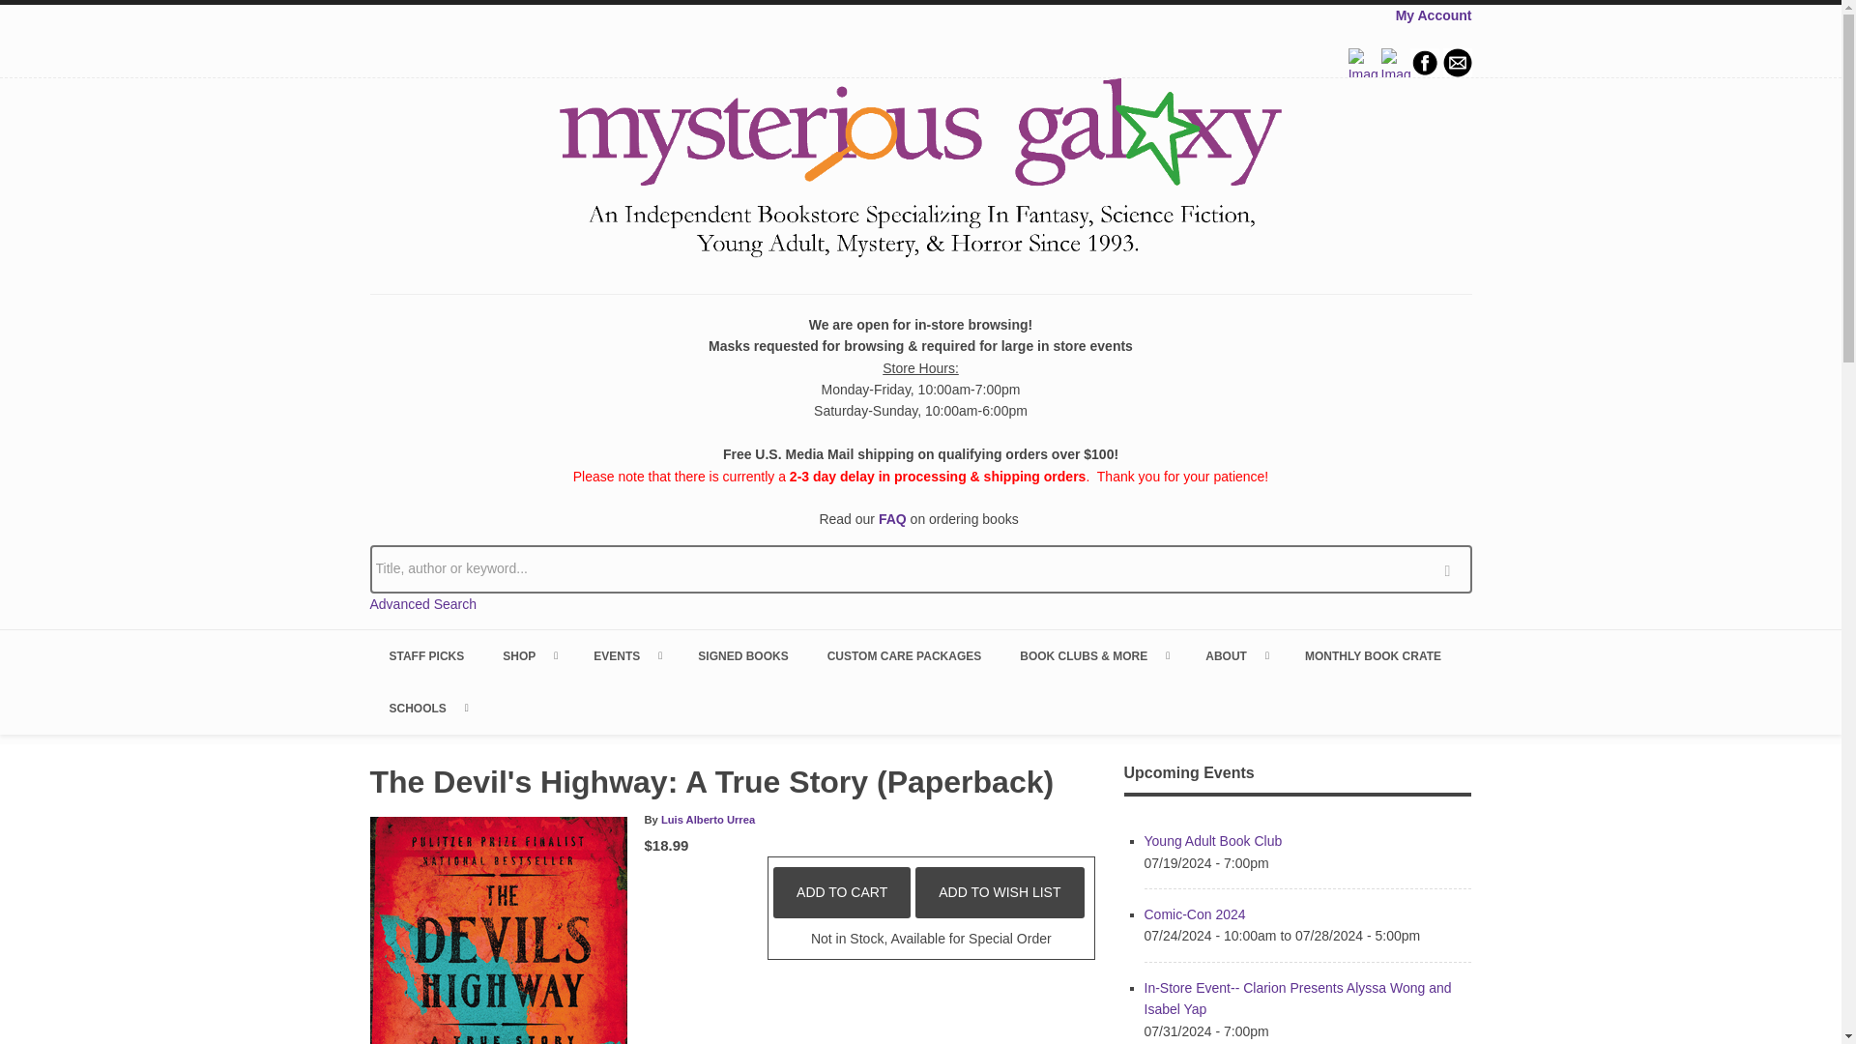 This screenshot has height=1044, width=1856. What do you see at coordinates (1000, 892) in the screenshot?
I see `Add to Wish List` at bounding box center [1000, 892].